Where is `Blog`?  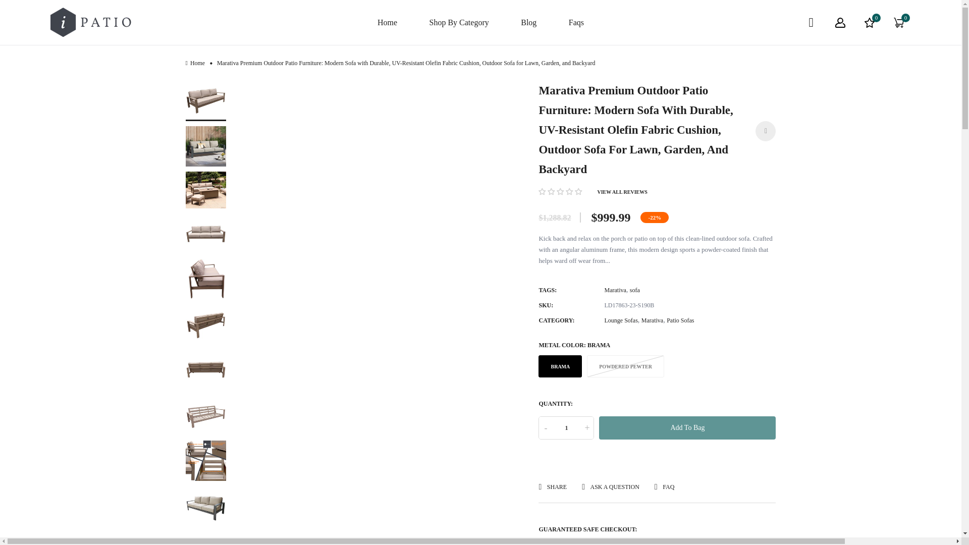 Blog is located at coordinates (529, 22).